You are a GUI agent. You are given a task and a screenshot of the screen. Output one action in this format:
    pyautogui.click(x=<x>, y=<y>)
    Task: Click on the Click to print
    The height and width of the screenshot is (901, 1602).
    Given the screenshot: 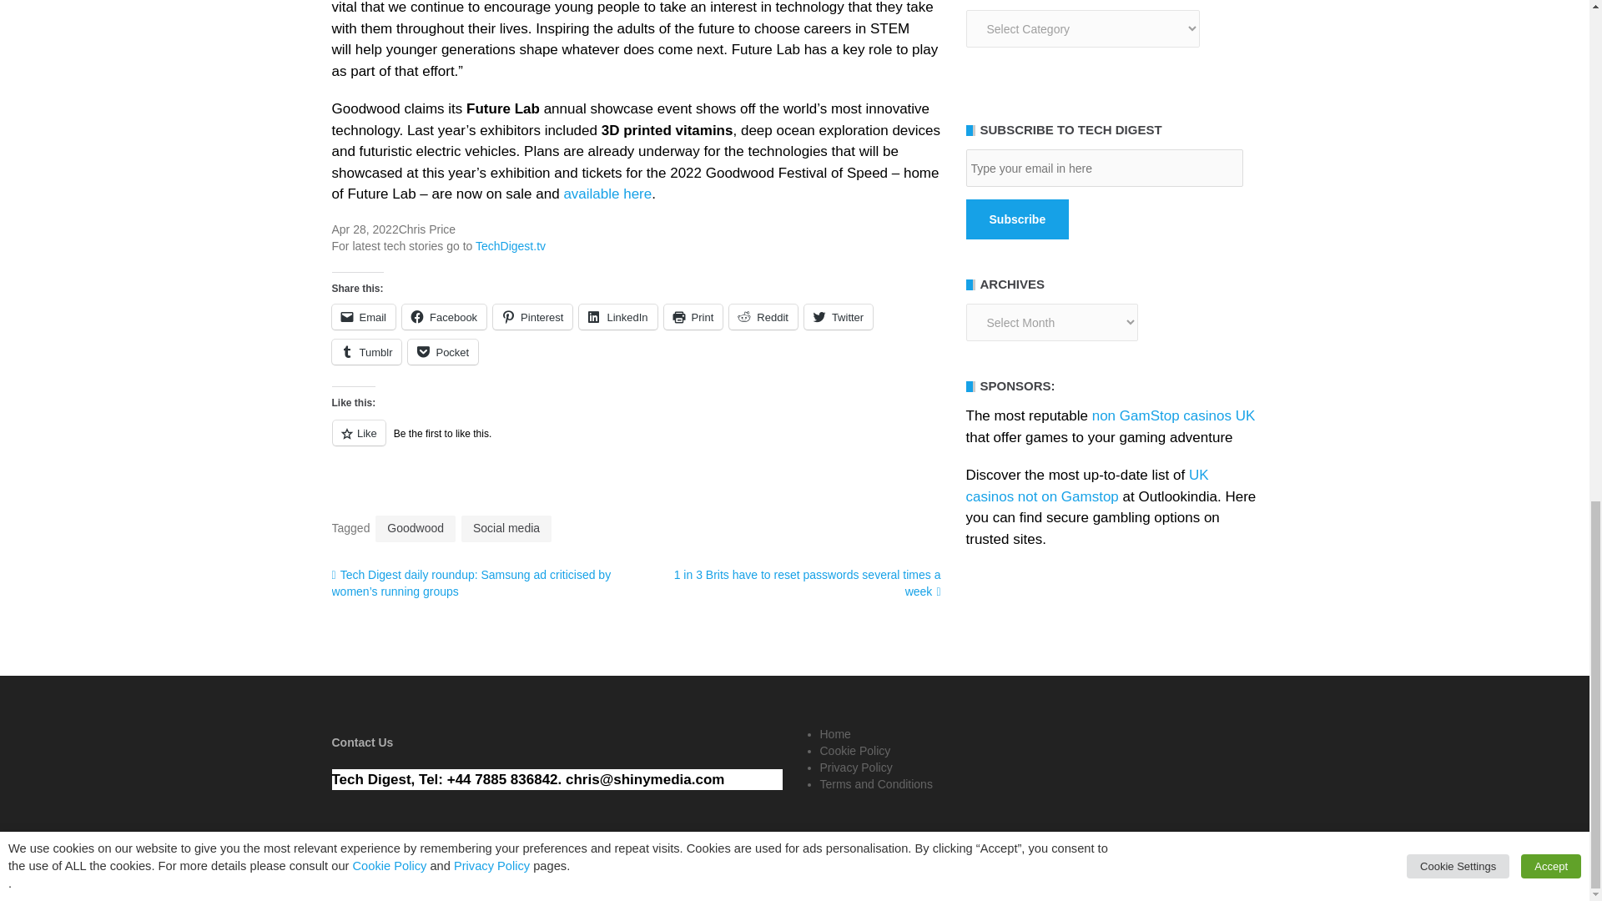 What is the action you would take?
    pyautogui.click(x=694, y=317)
    